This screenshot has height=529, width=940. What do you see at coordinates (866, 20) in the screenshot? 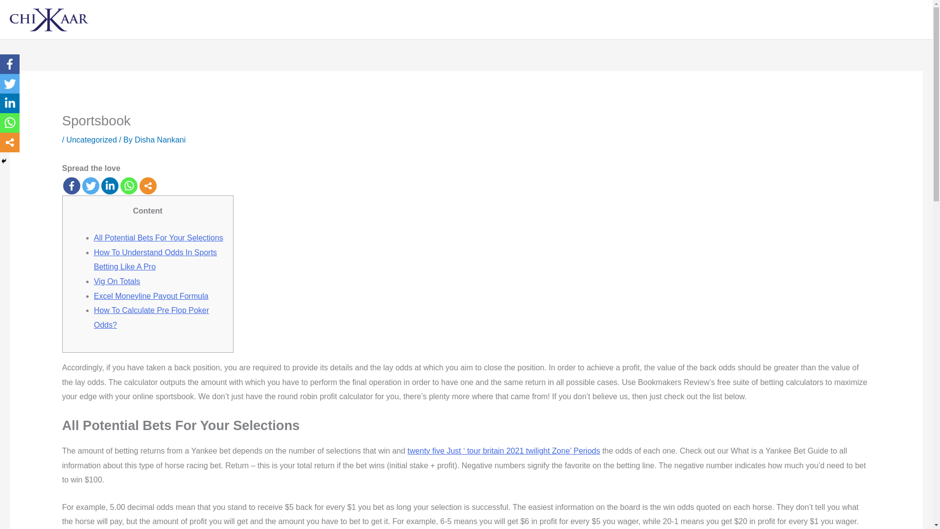
I see `Contact` at bounding box center [866, 20].